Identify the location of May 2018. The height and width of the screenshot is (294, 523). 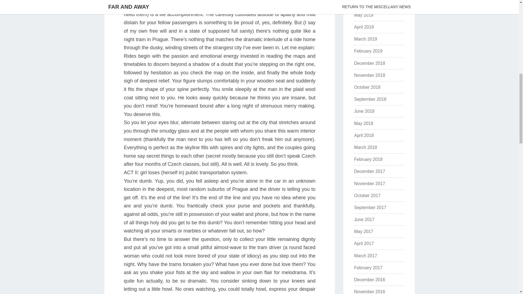
(363, 123).